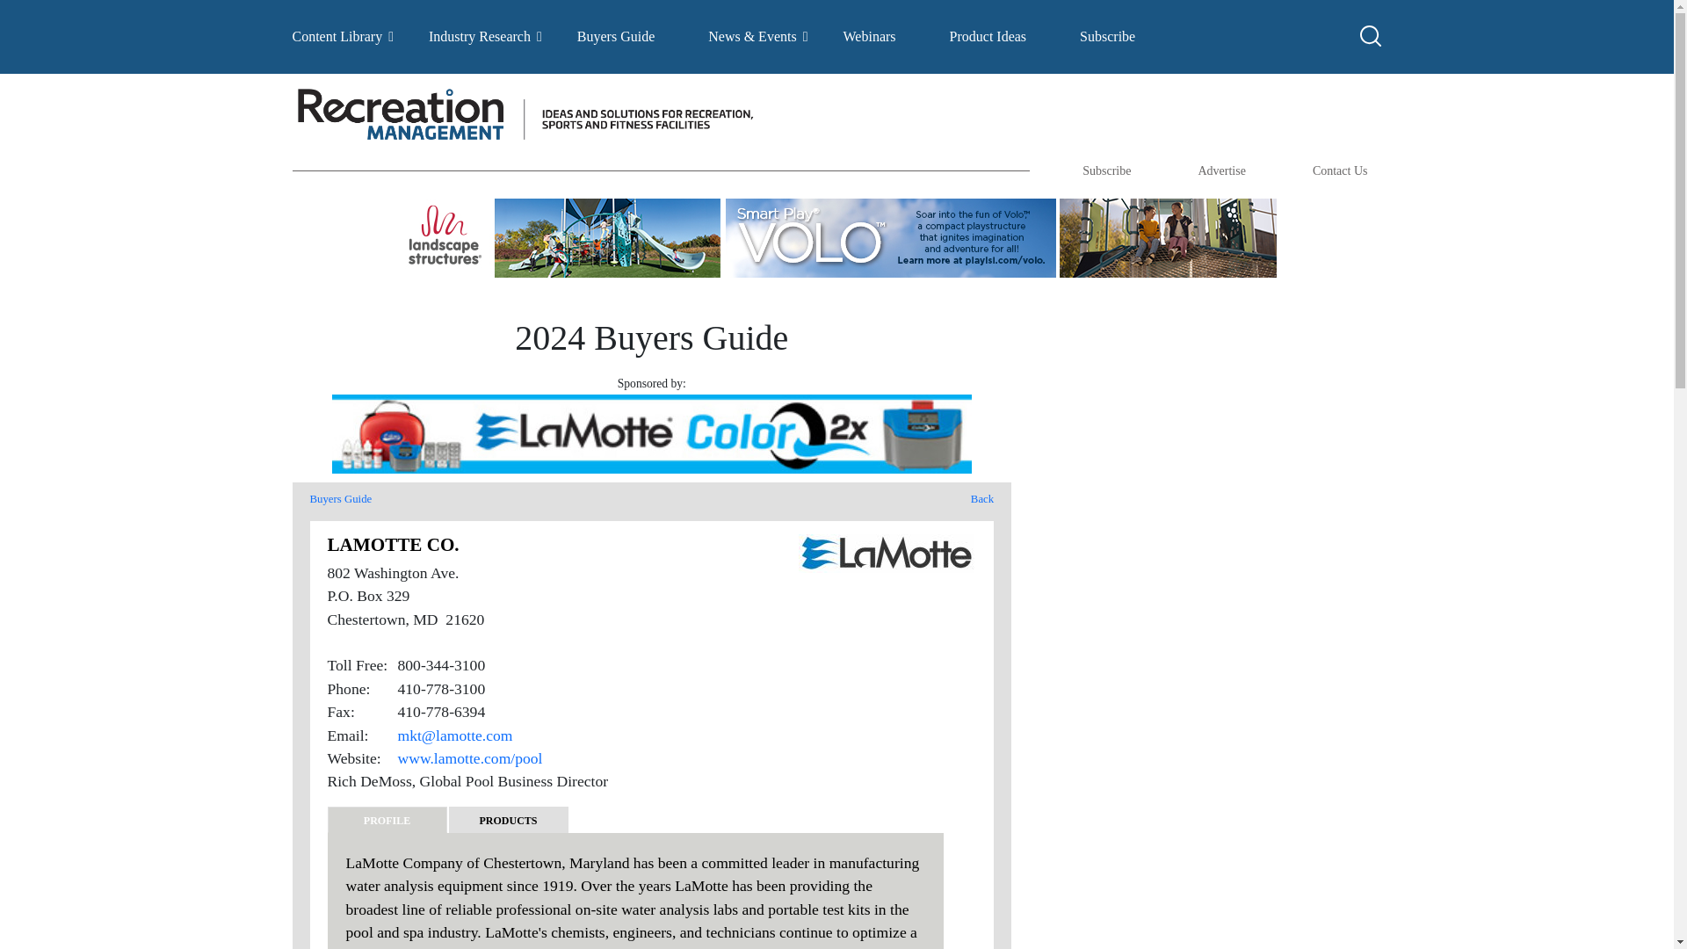 The height and width of the screenshot is (949, 1687). I want to click on Webinars, so click(870, 36).